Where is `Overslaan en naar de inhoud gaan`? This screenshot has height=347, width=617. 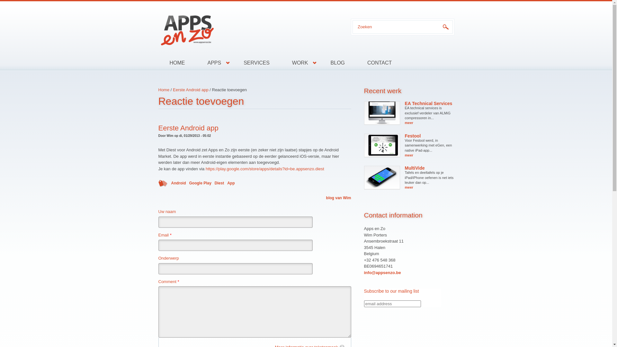
Overslaan en naar de inhoud gaan is located at coordinates (32, 1).